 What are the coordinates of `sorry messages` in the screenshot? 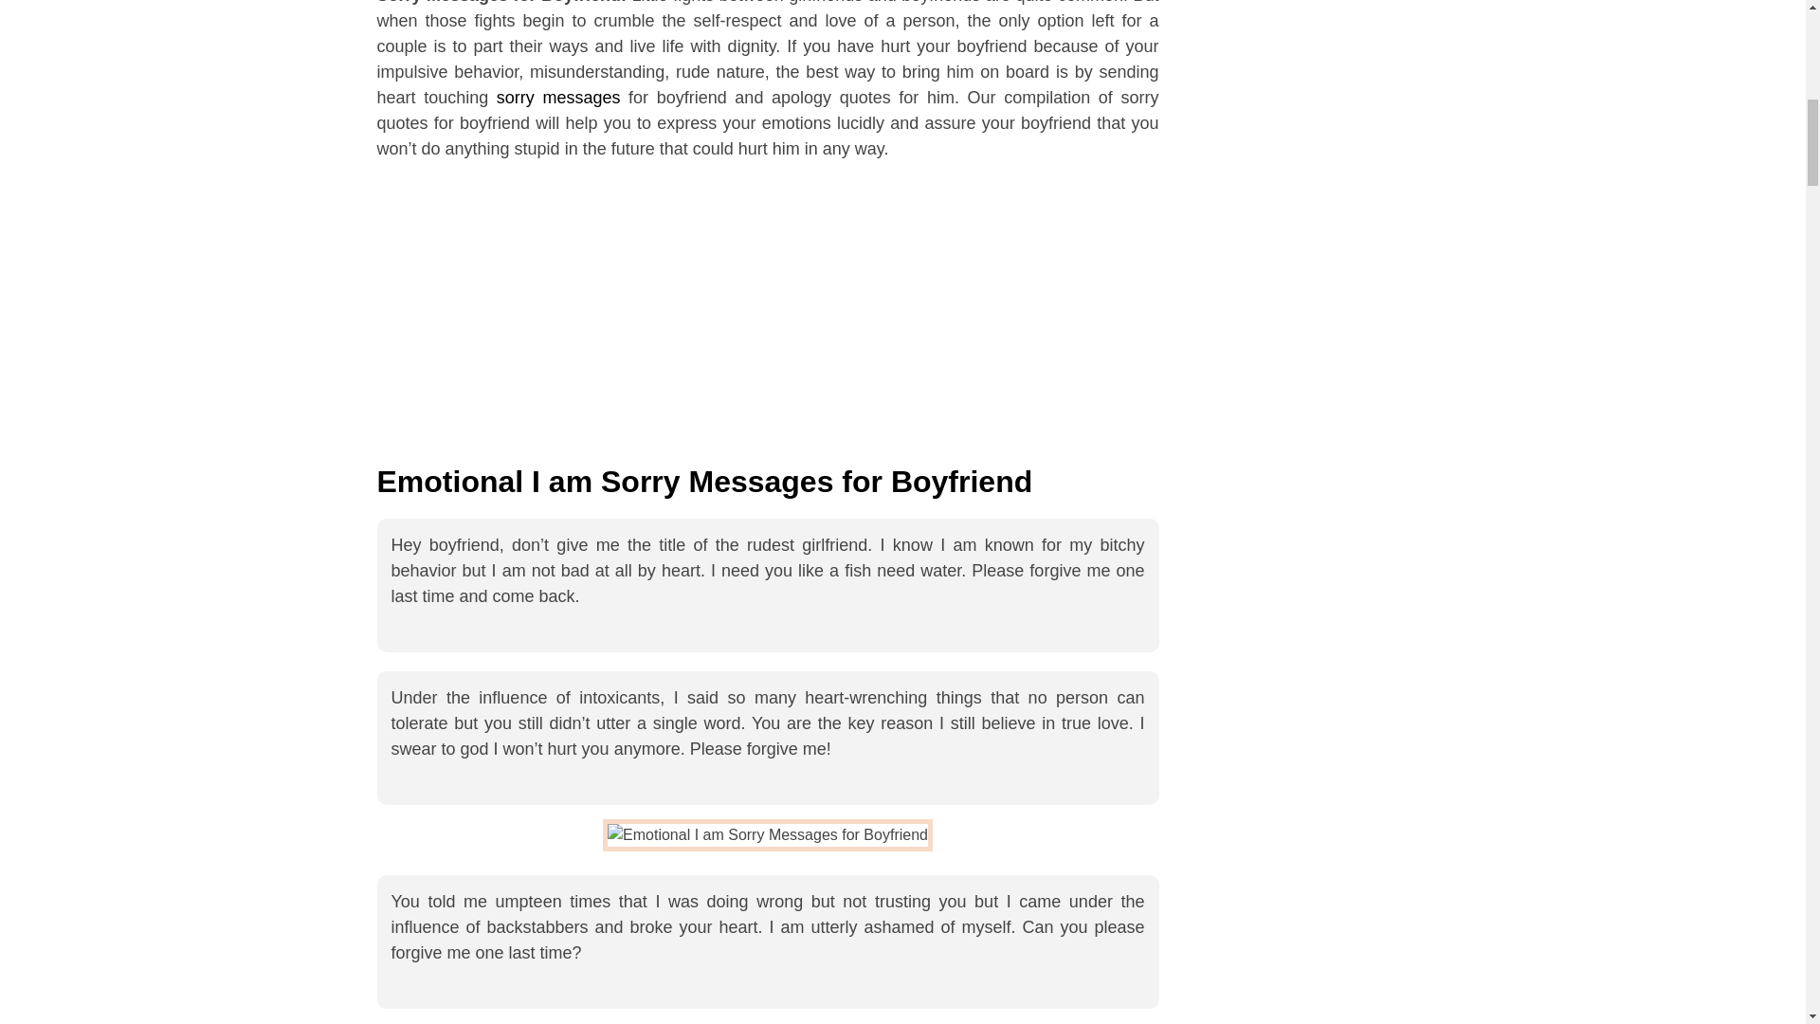 It's located at (558, 97).